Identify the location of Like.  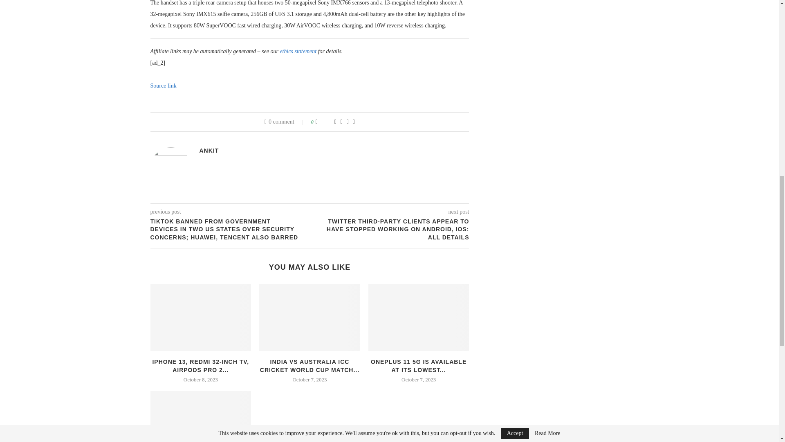
(322, 122).